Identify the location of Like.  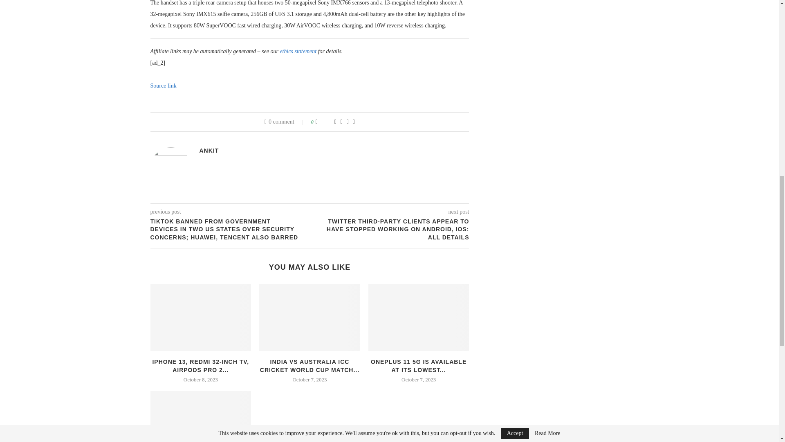
(322, 122).